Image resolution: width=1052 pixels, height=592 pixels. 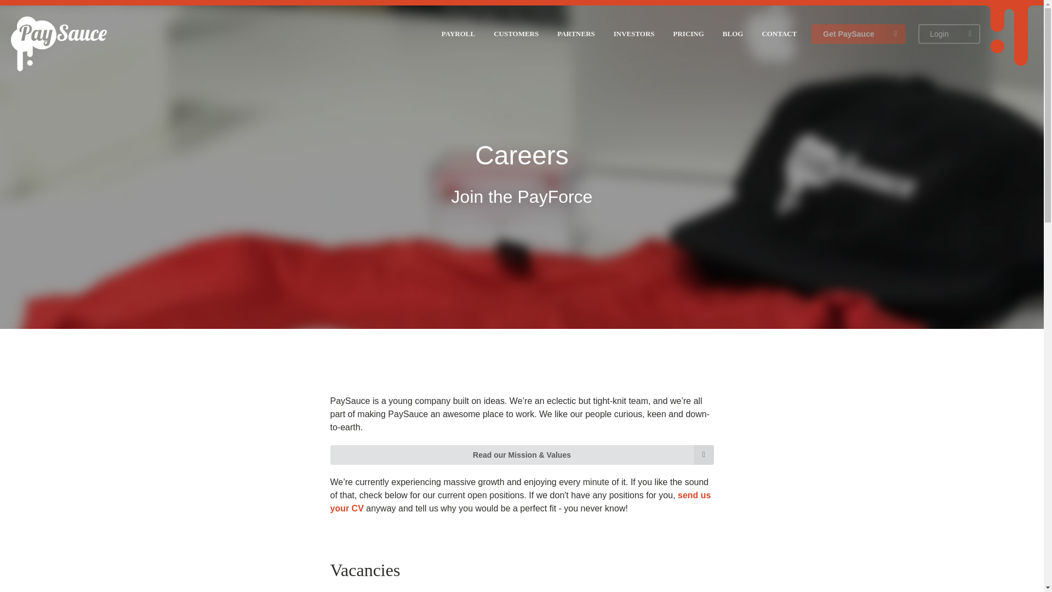 I want to click on PRICING, so click(x=688, y=34).